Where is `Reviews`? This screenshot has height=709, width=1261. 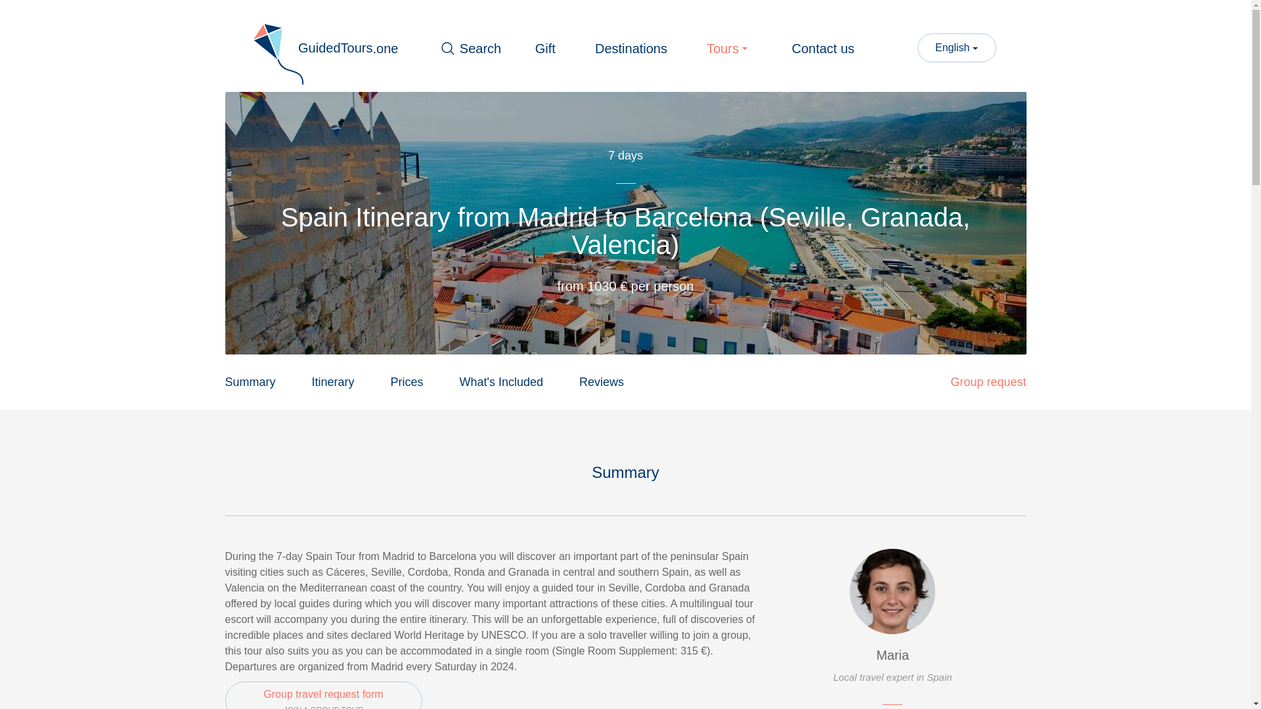
Reviews is located at coordinates (323, 49).